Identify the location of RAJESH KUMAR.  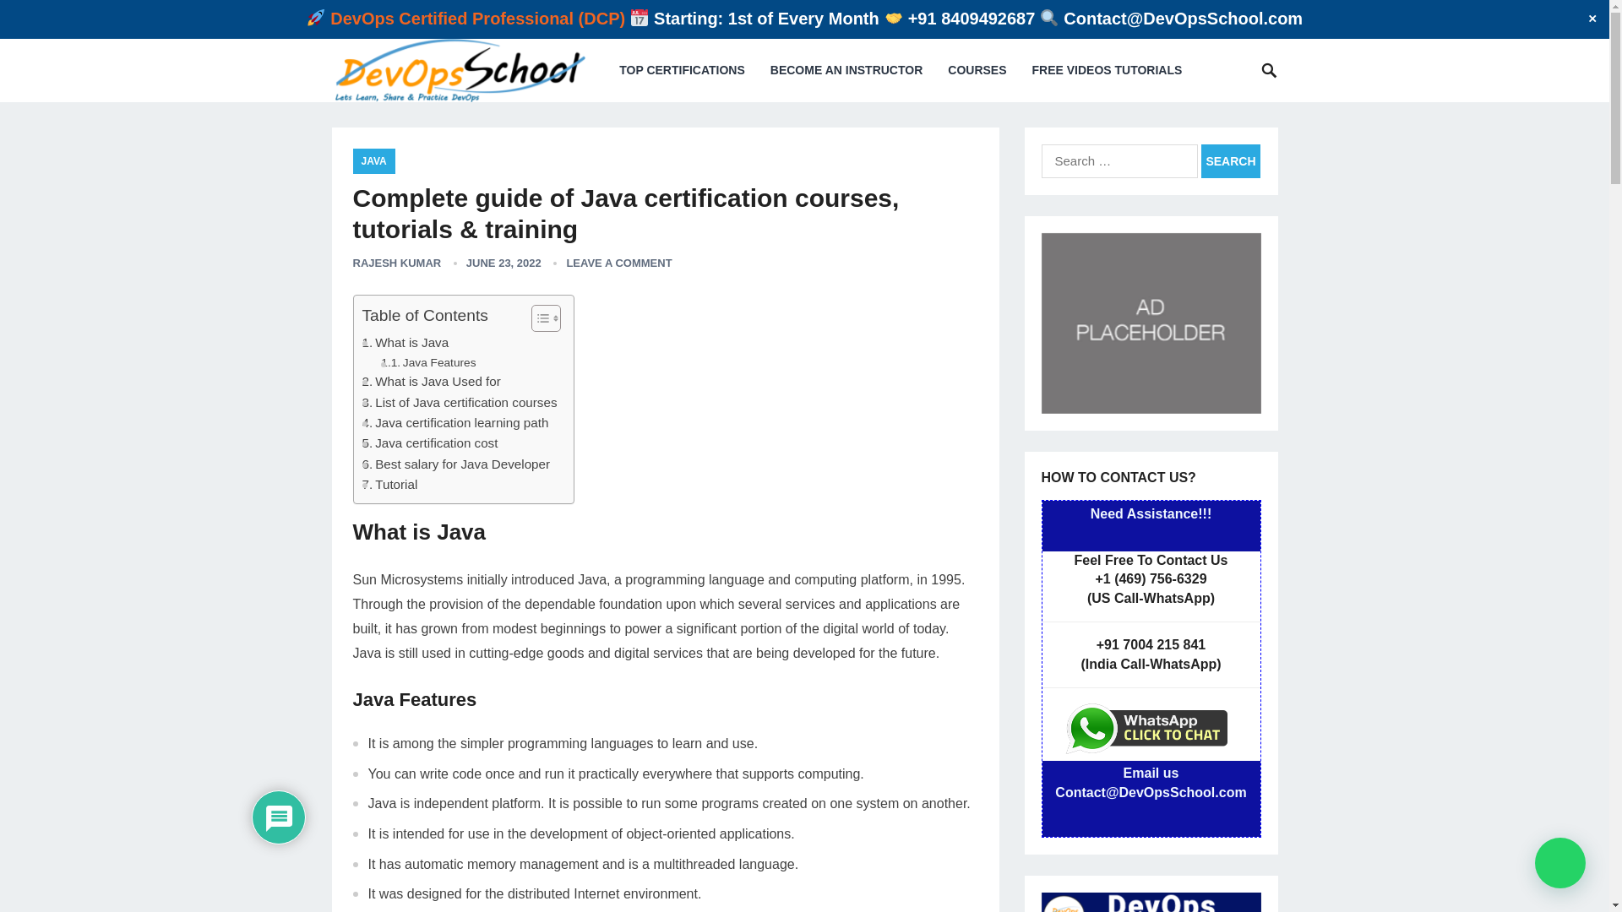
(397, 262).